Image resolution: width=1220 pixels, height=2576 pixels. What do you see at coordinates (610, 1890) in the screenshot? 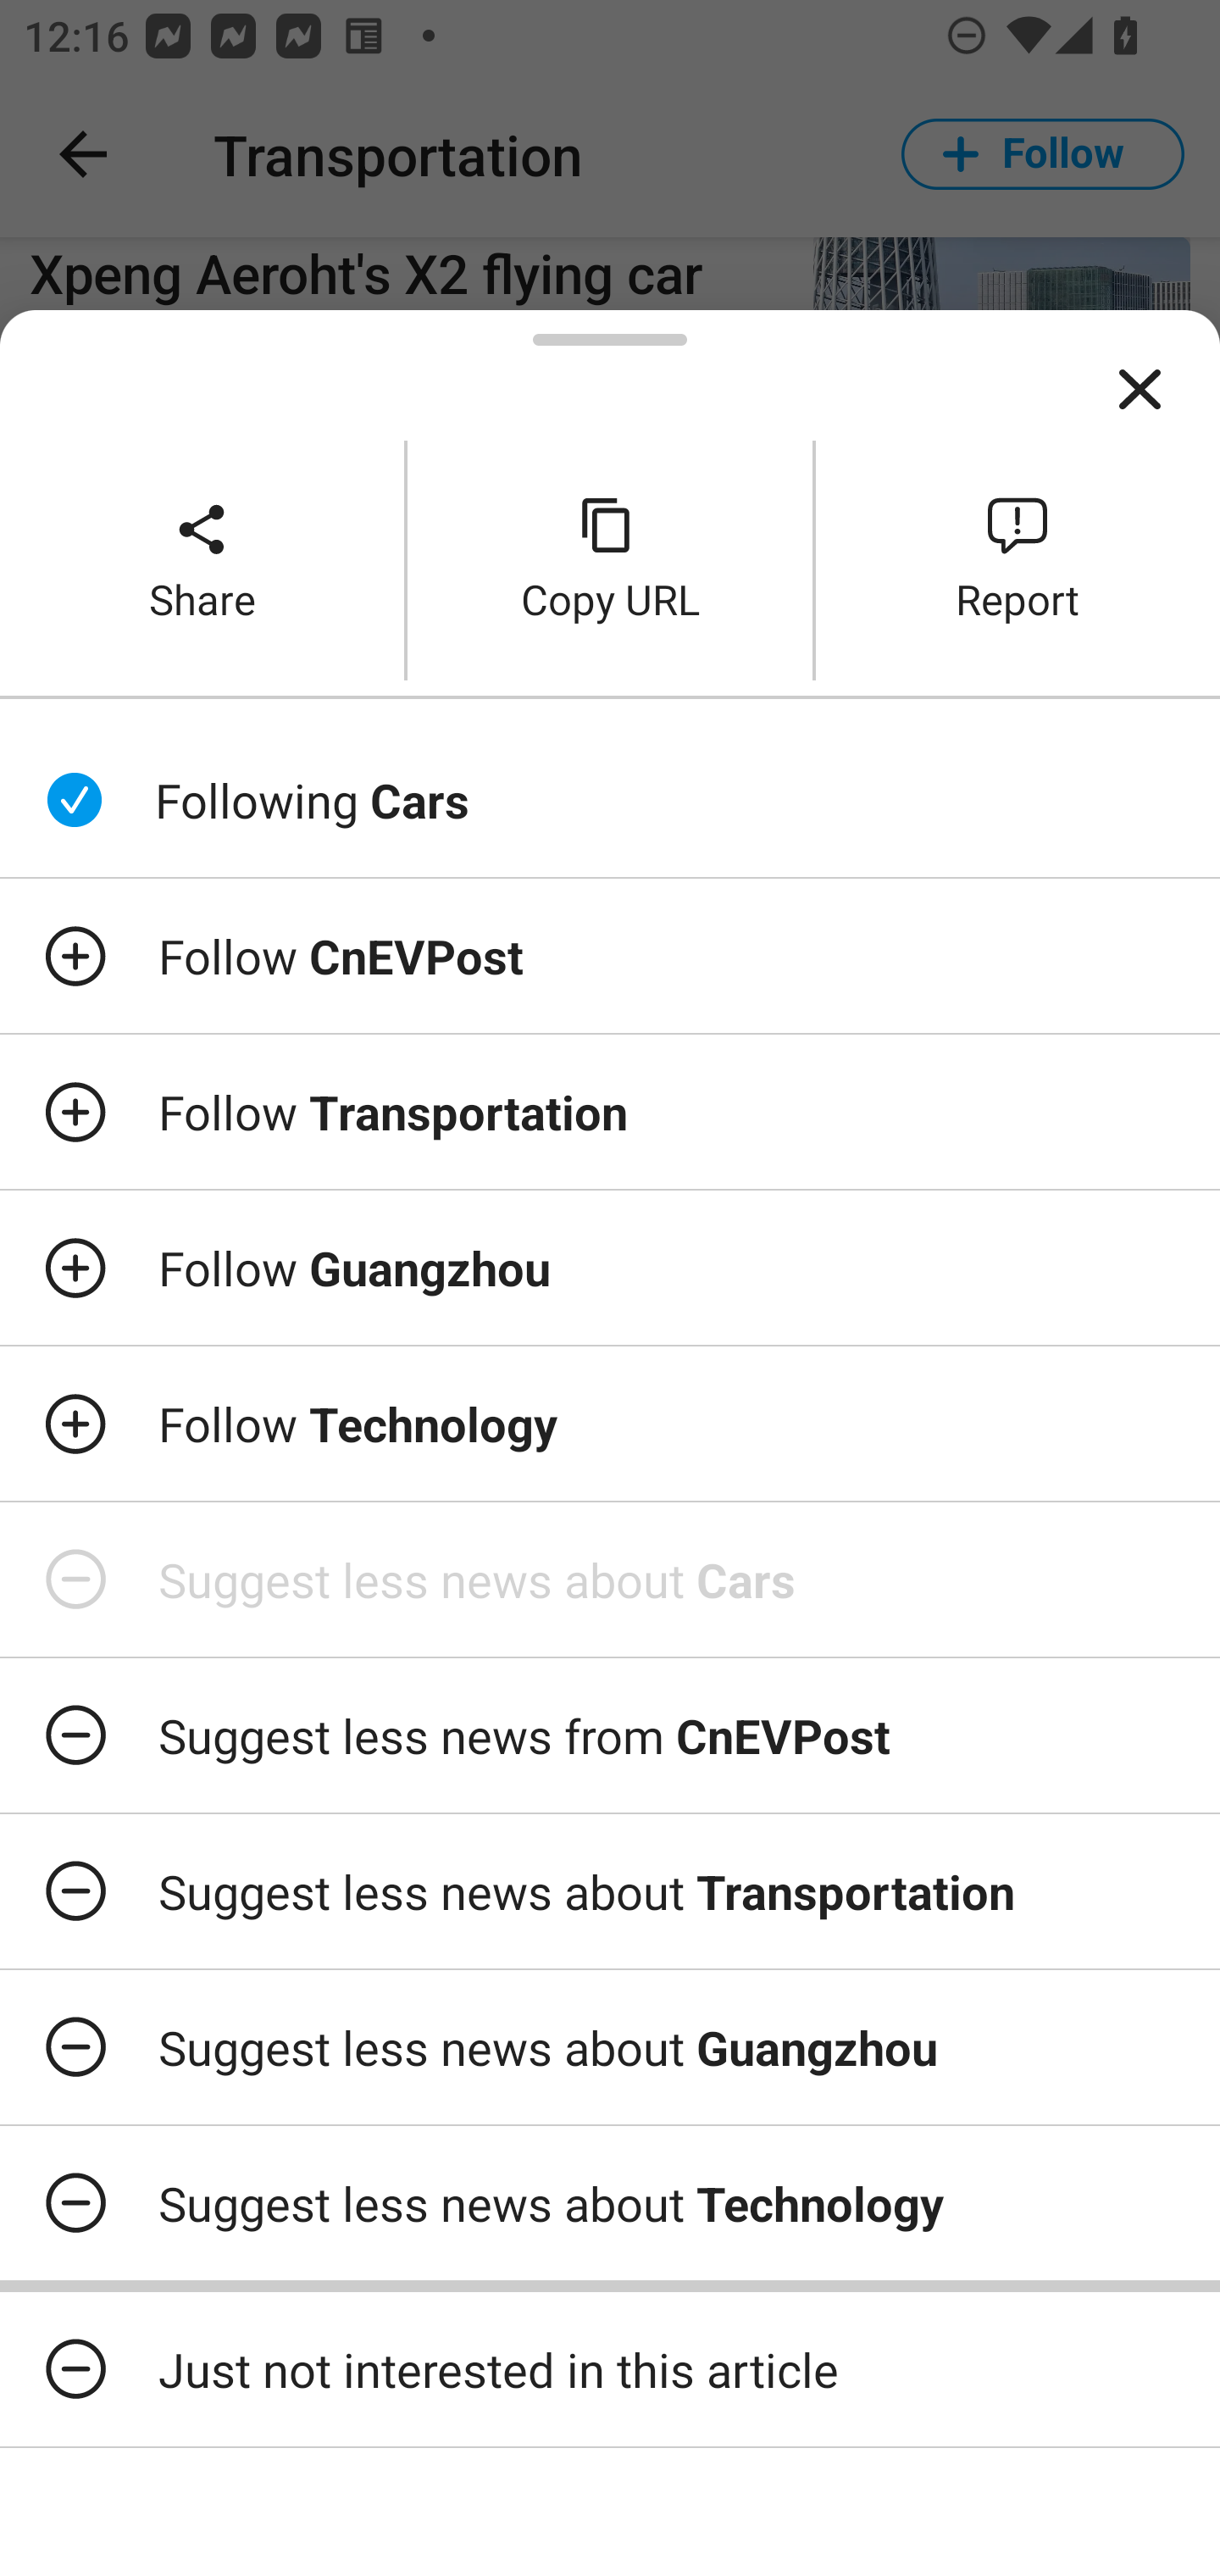
I see `Suggest less news about Transportation` at bounding box center [610, 1890].